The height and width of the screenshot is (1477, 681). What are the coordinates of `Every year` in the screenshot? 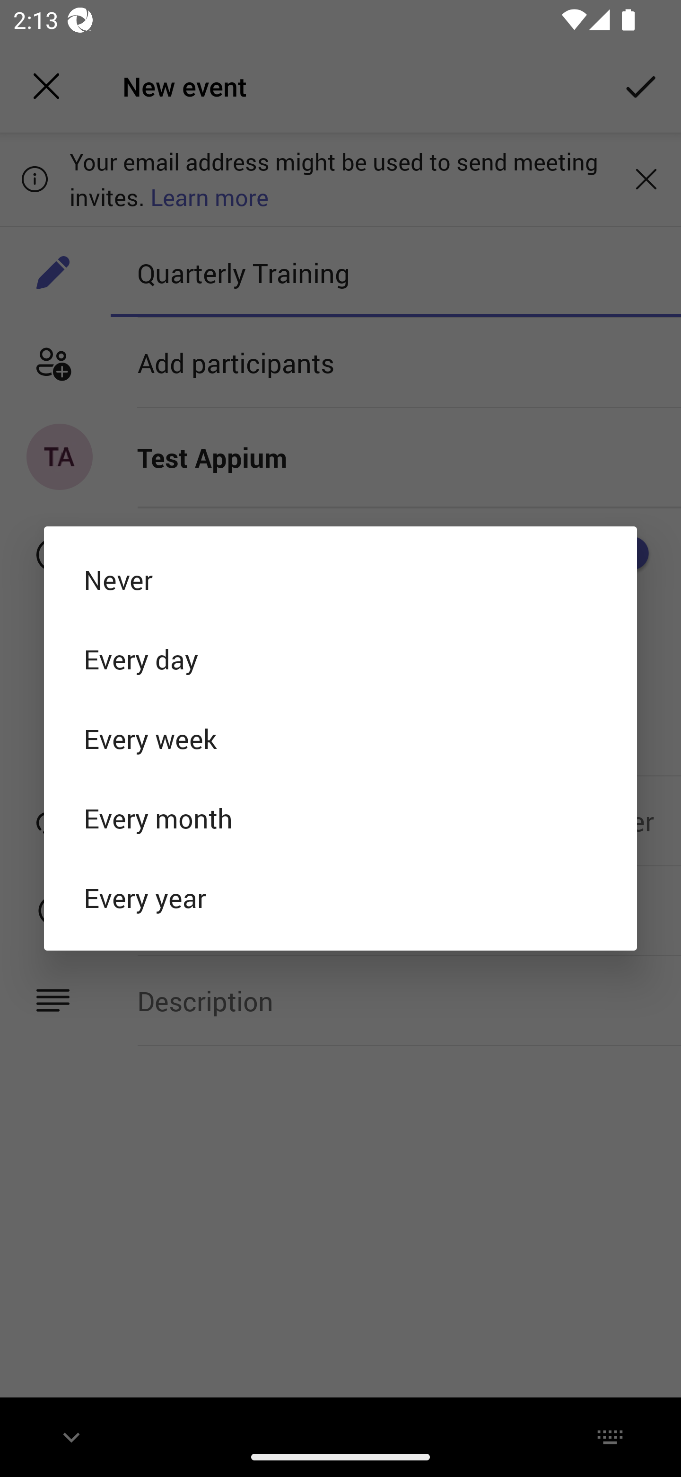 It's located at (340, 898).